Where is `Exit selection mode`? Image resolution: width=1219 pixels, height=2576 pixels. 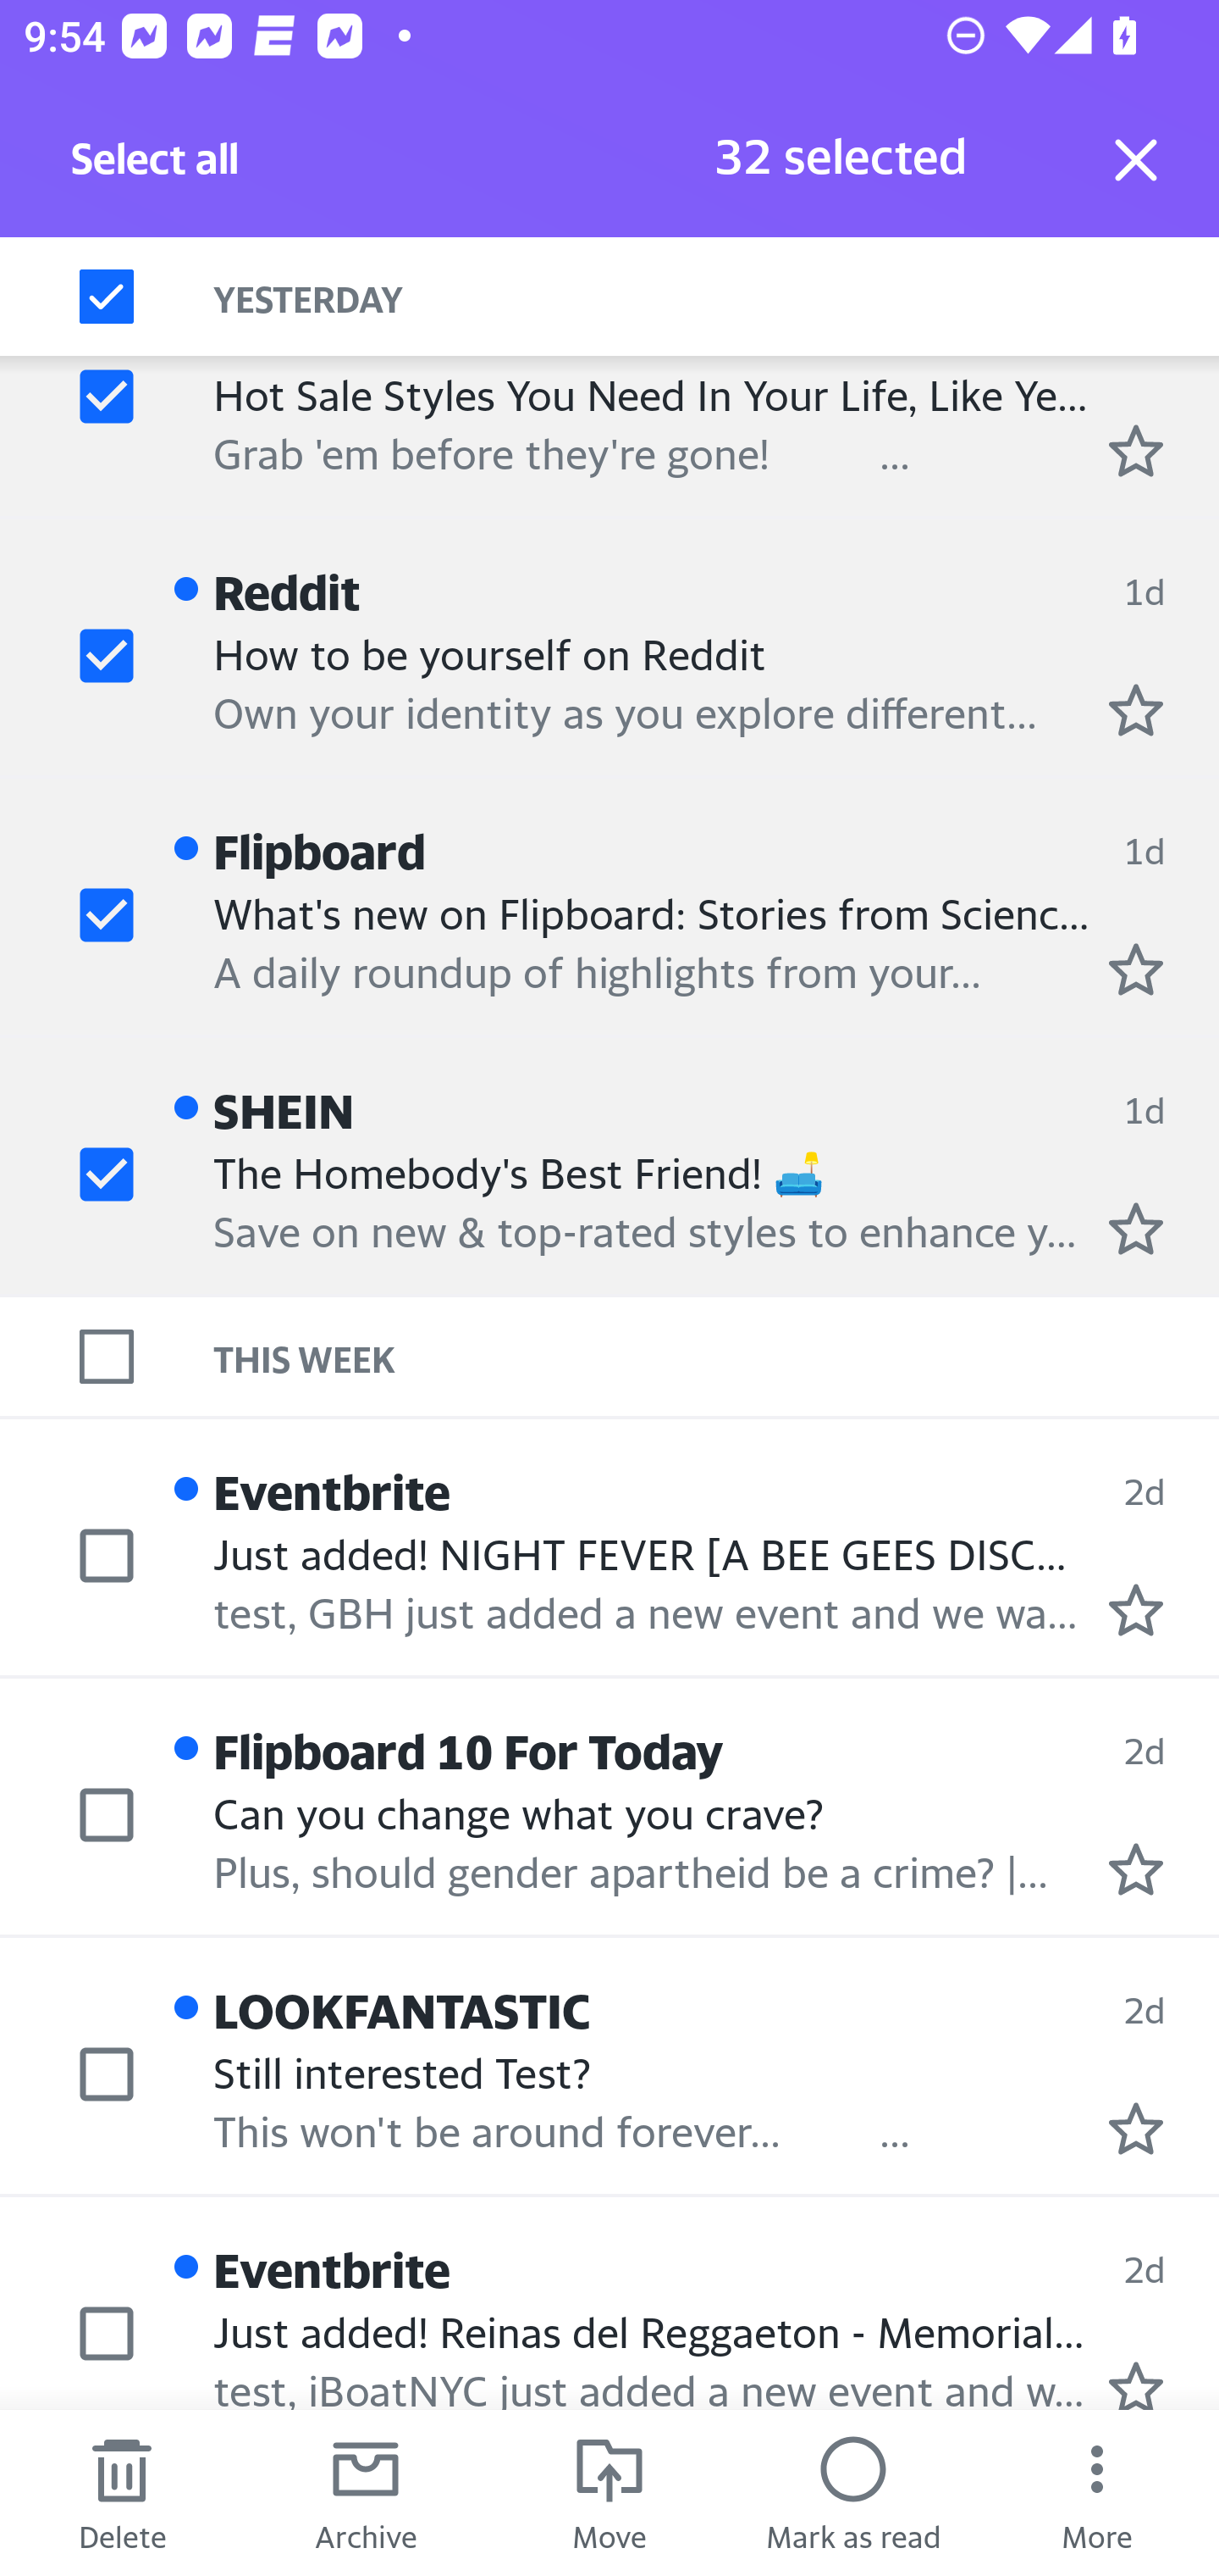 Exit selection mode is located at coordinates (1136, 159).